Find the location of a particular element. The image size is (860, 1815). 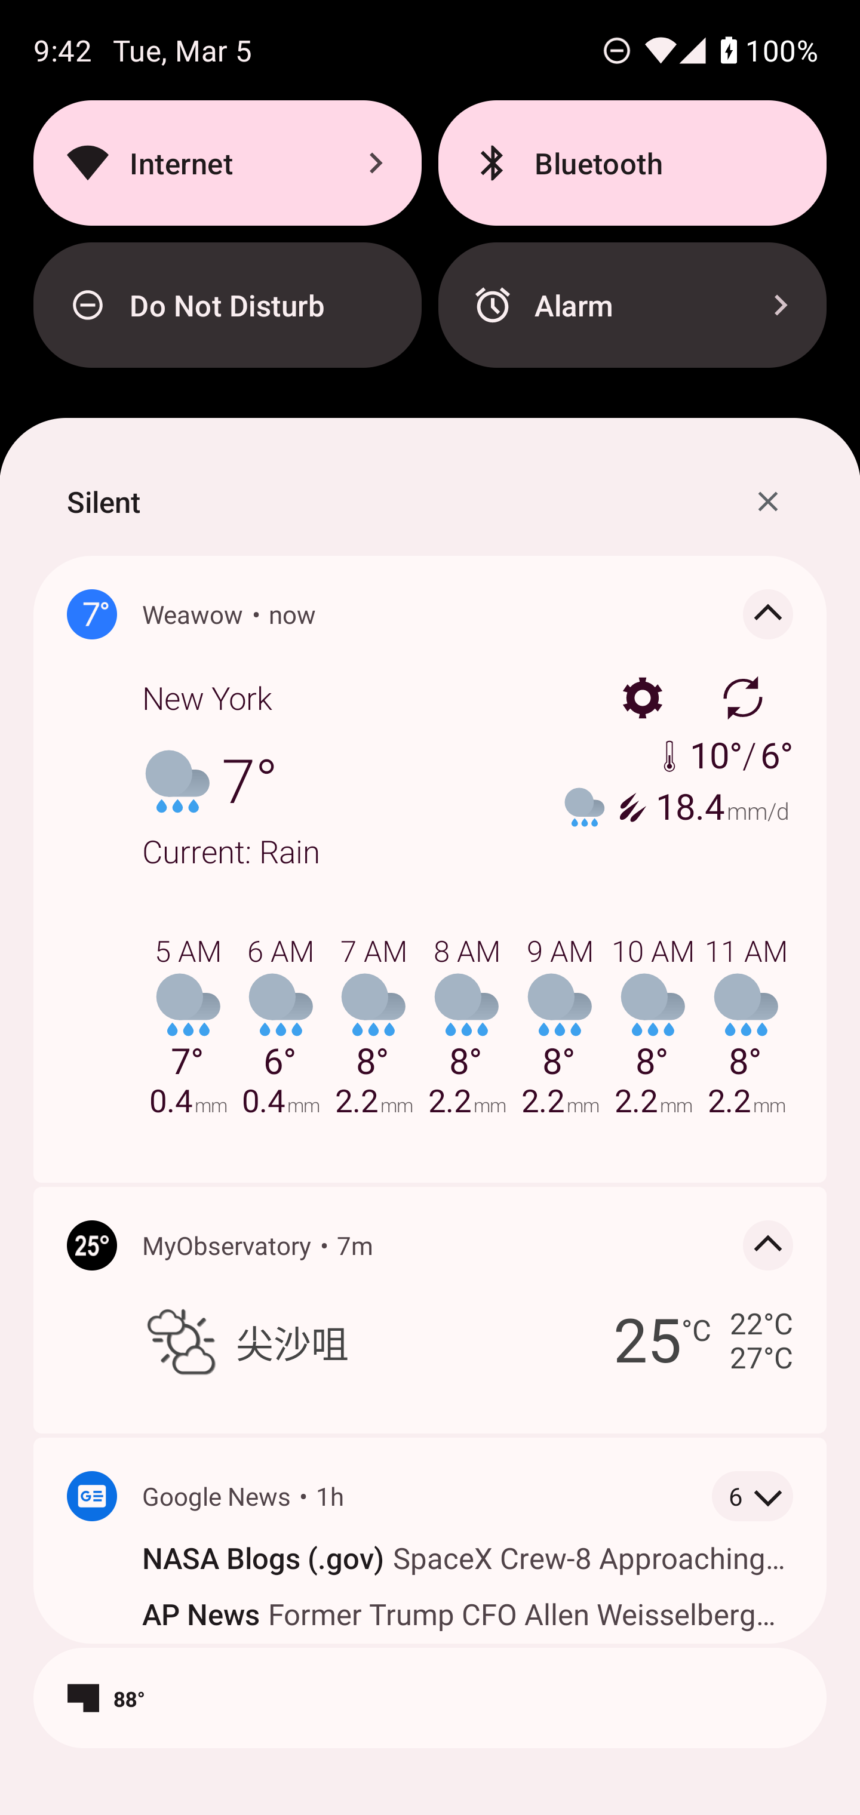

On Internet,AndroidWifi Internet is located at coordinates (227, 162).